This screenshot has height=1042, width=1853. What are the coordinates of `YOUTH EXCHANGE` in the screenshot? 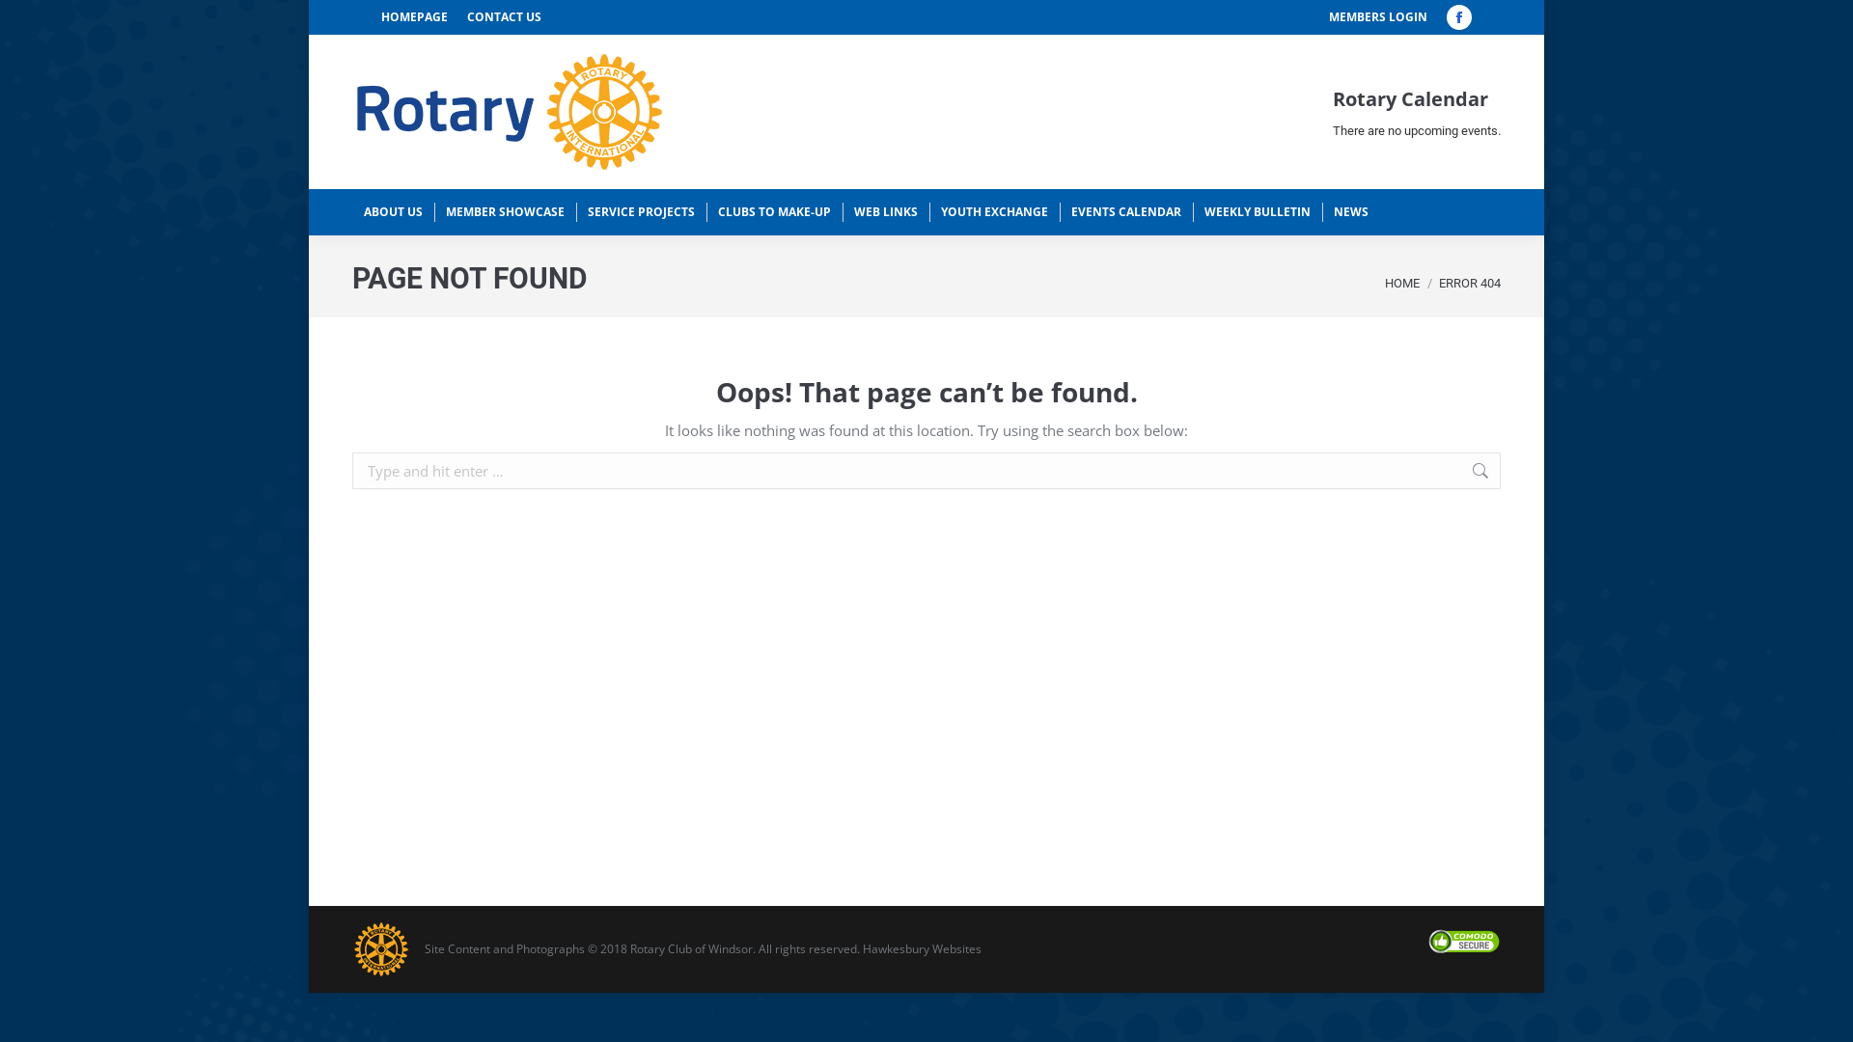 It's located at (994, 212).